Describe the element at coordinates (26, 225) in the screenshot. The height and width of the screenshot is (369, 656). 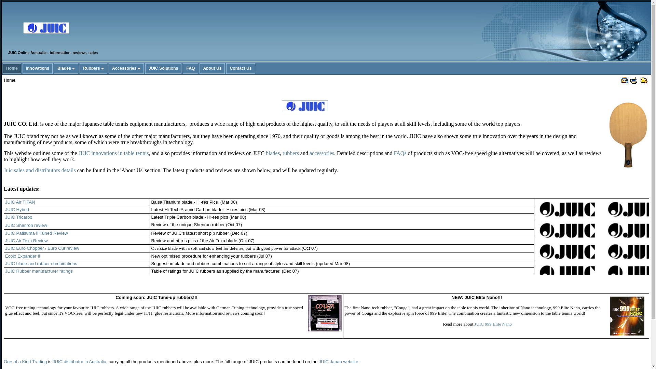
I see `JUIC Shenron review` at that location.